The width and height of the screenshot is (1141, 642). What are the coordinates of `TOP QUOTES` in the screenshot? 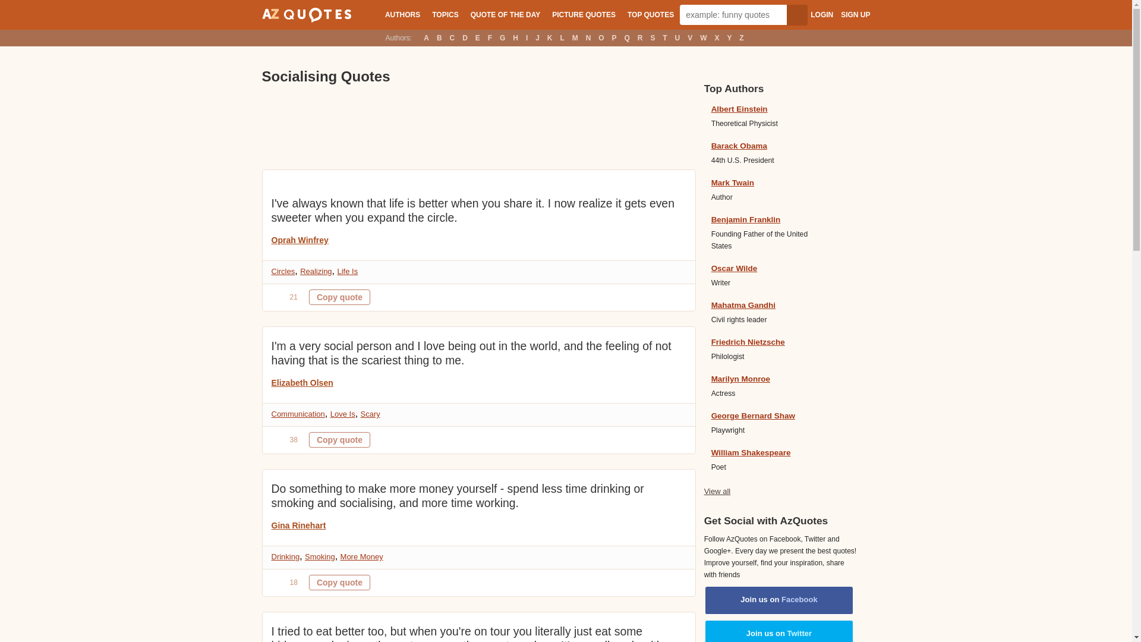 It's located at (651, 14).